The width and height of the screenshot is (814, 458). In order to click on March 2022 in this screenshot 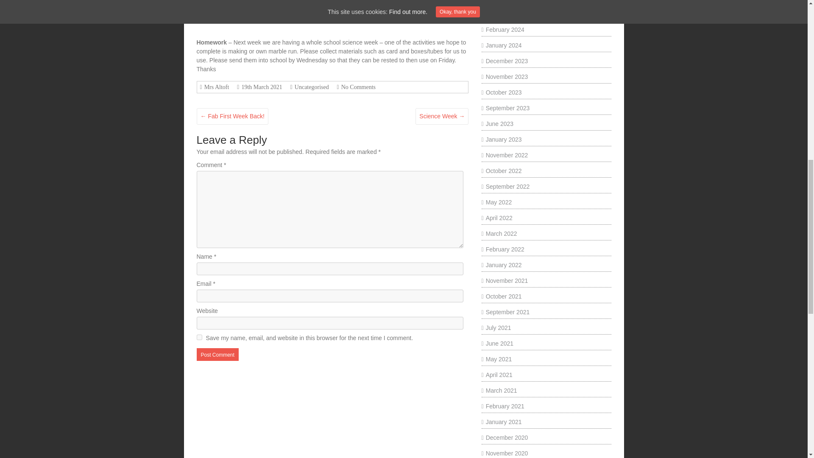, I will do `click(499, 234)`.